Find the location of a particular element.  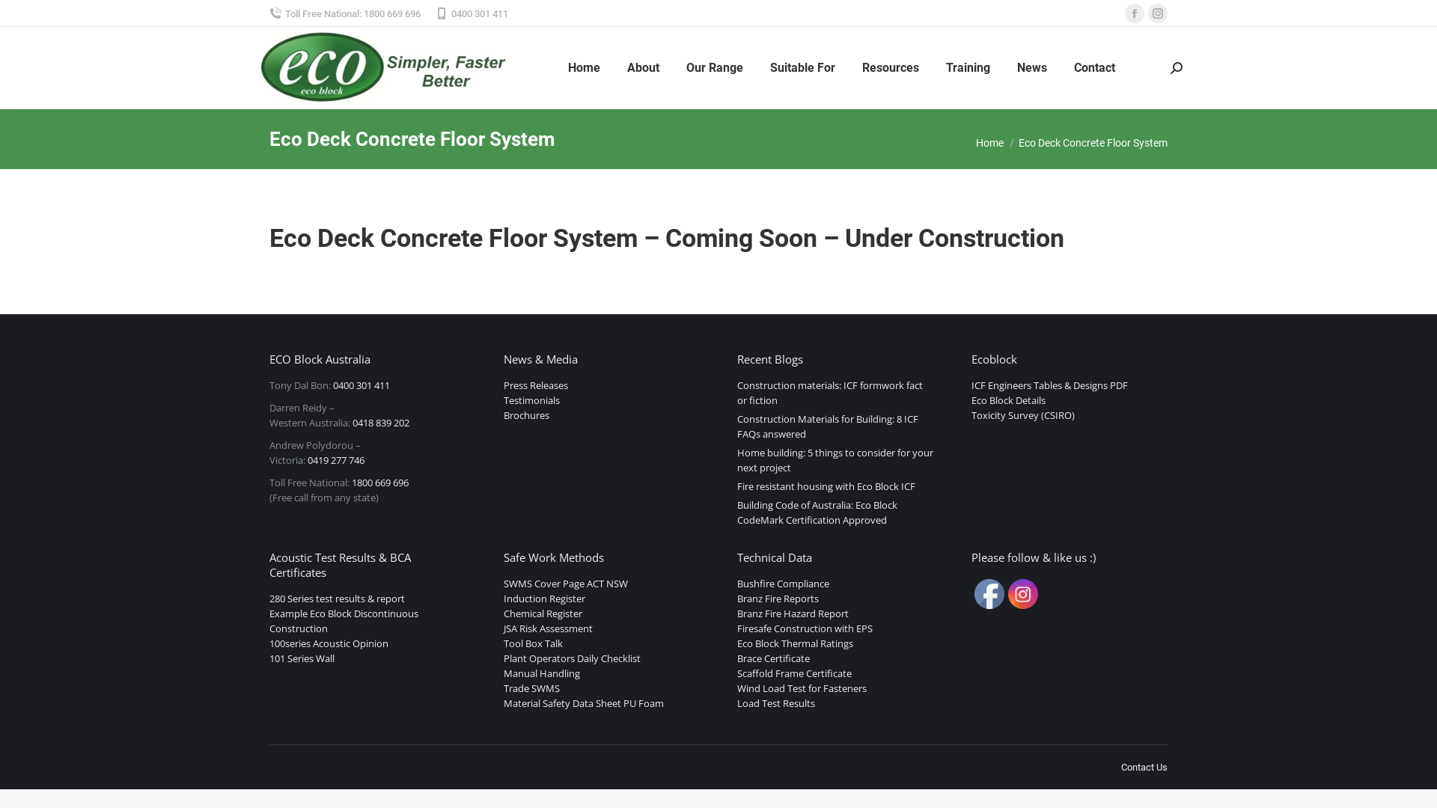

SWMS Cover Page ACT NSW is located at coordinates (565, 584).